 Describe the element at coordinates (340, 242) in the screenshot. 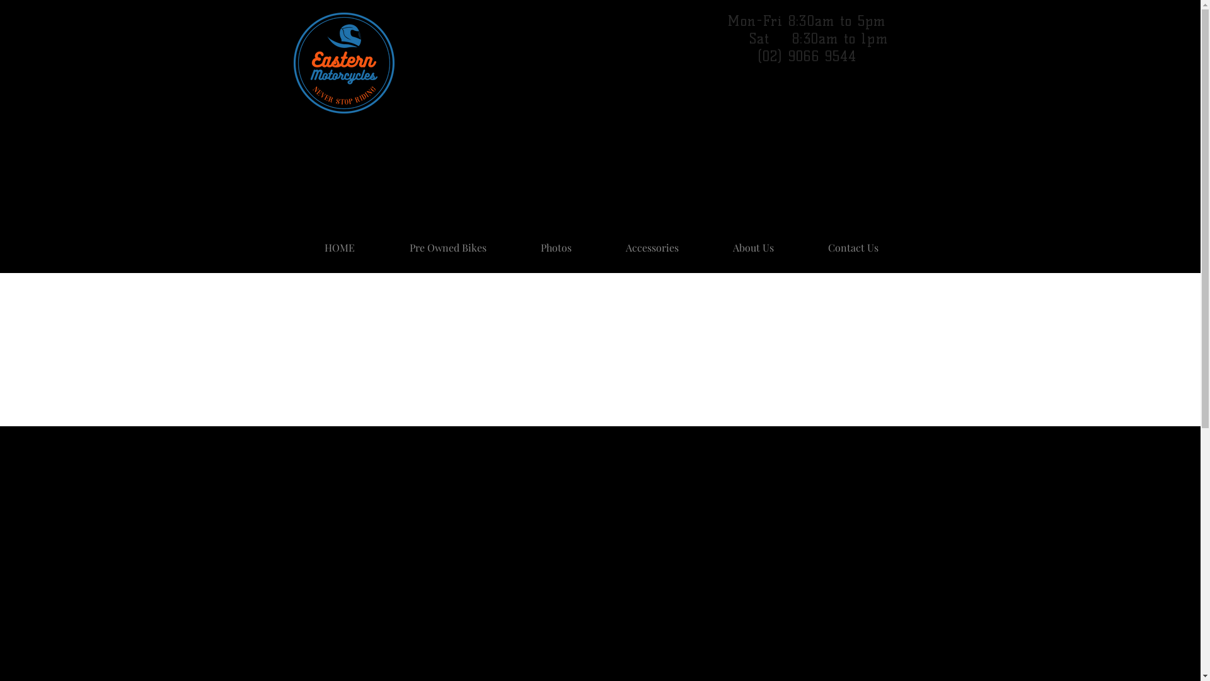

I see `HOME` at that location.